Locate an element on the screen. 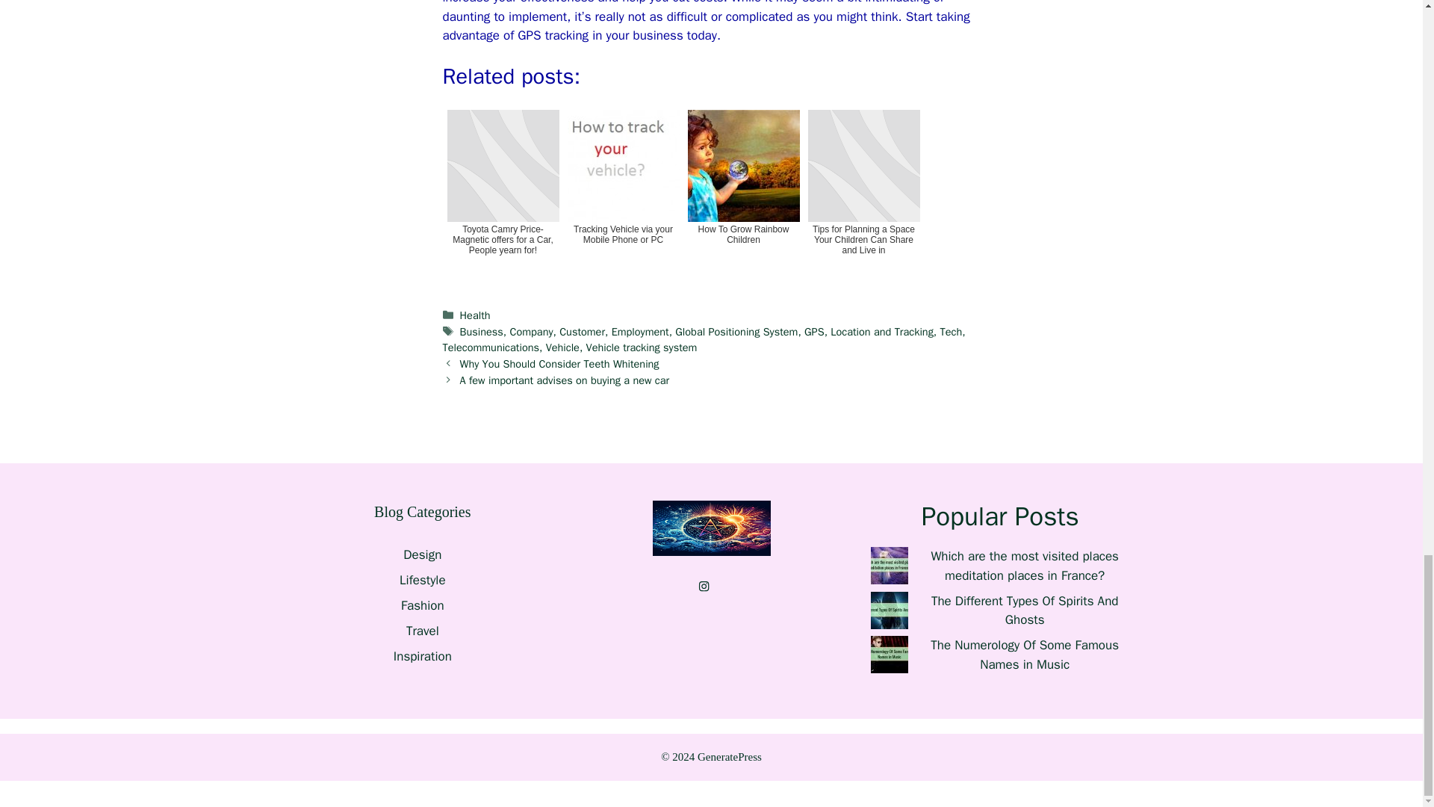  Tech is located at coordinates (952, 332).